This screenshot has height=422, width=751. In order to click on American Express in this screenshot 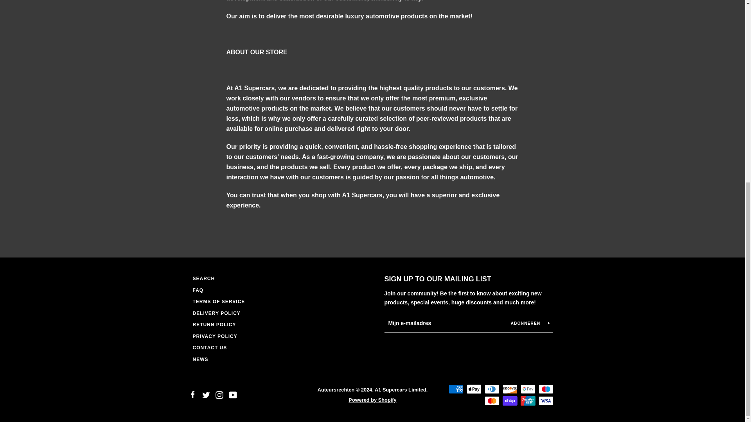, I will do `click(456, 70)`.